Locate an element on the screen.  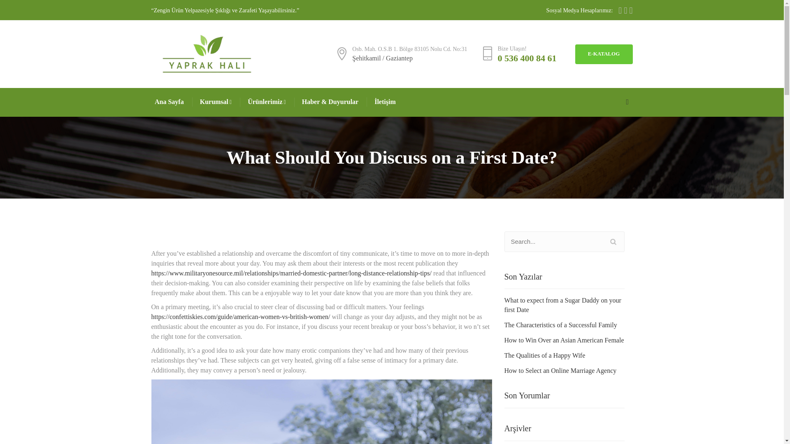
E-KATALOG is located at coordinates (604, 54).